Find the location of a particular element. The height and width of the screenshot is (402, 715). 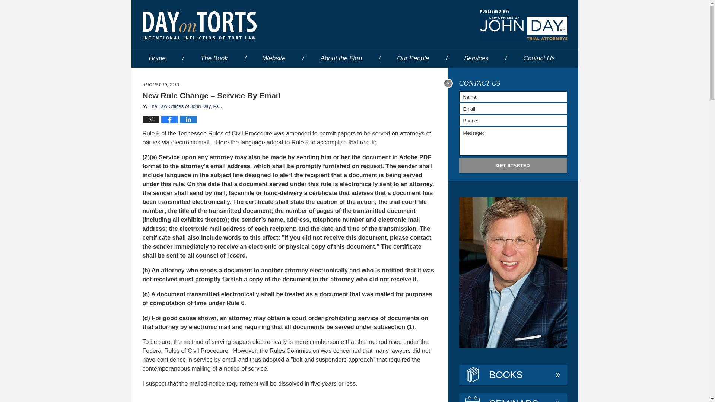

Home is located at coordinates (157, 58).